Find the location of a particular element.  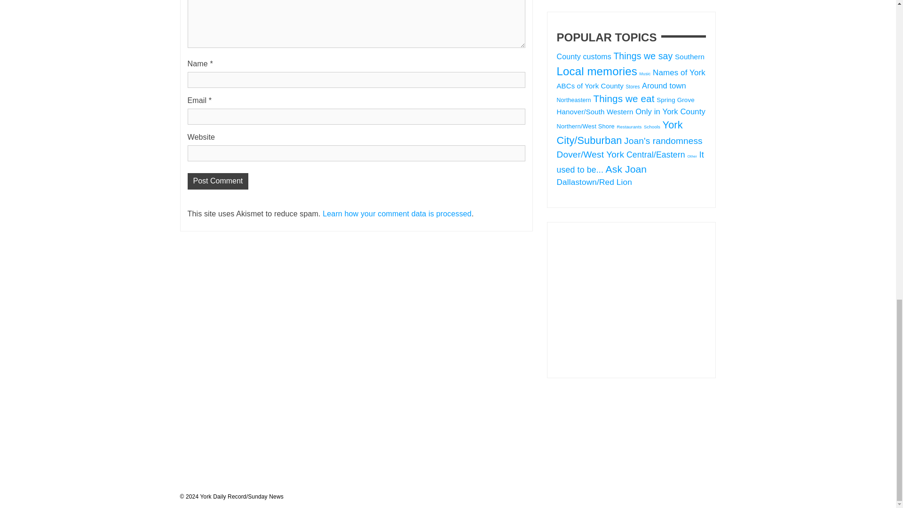

Music is located at coordinates (645, 74).